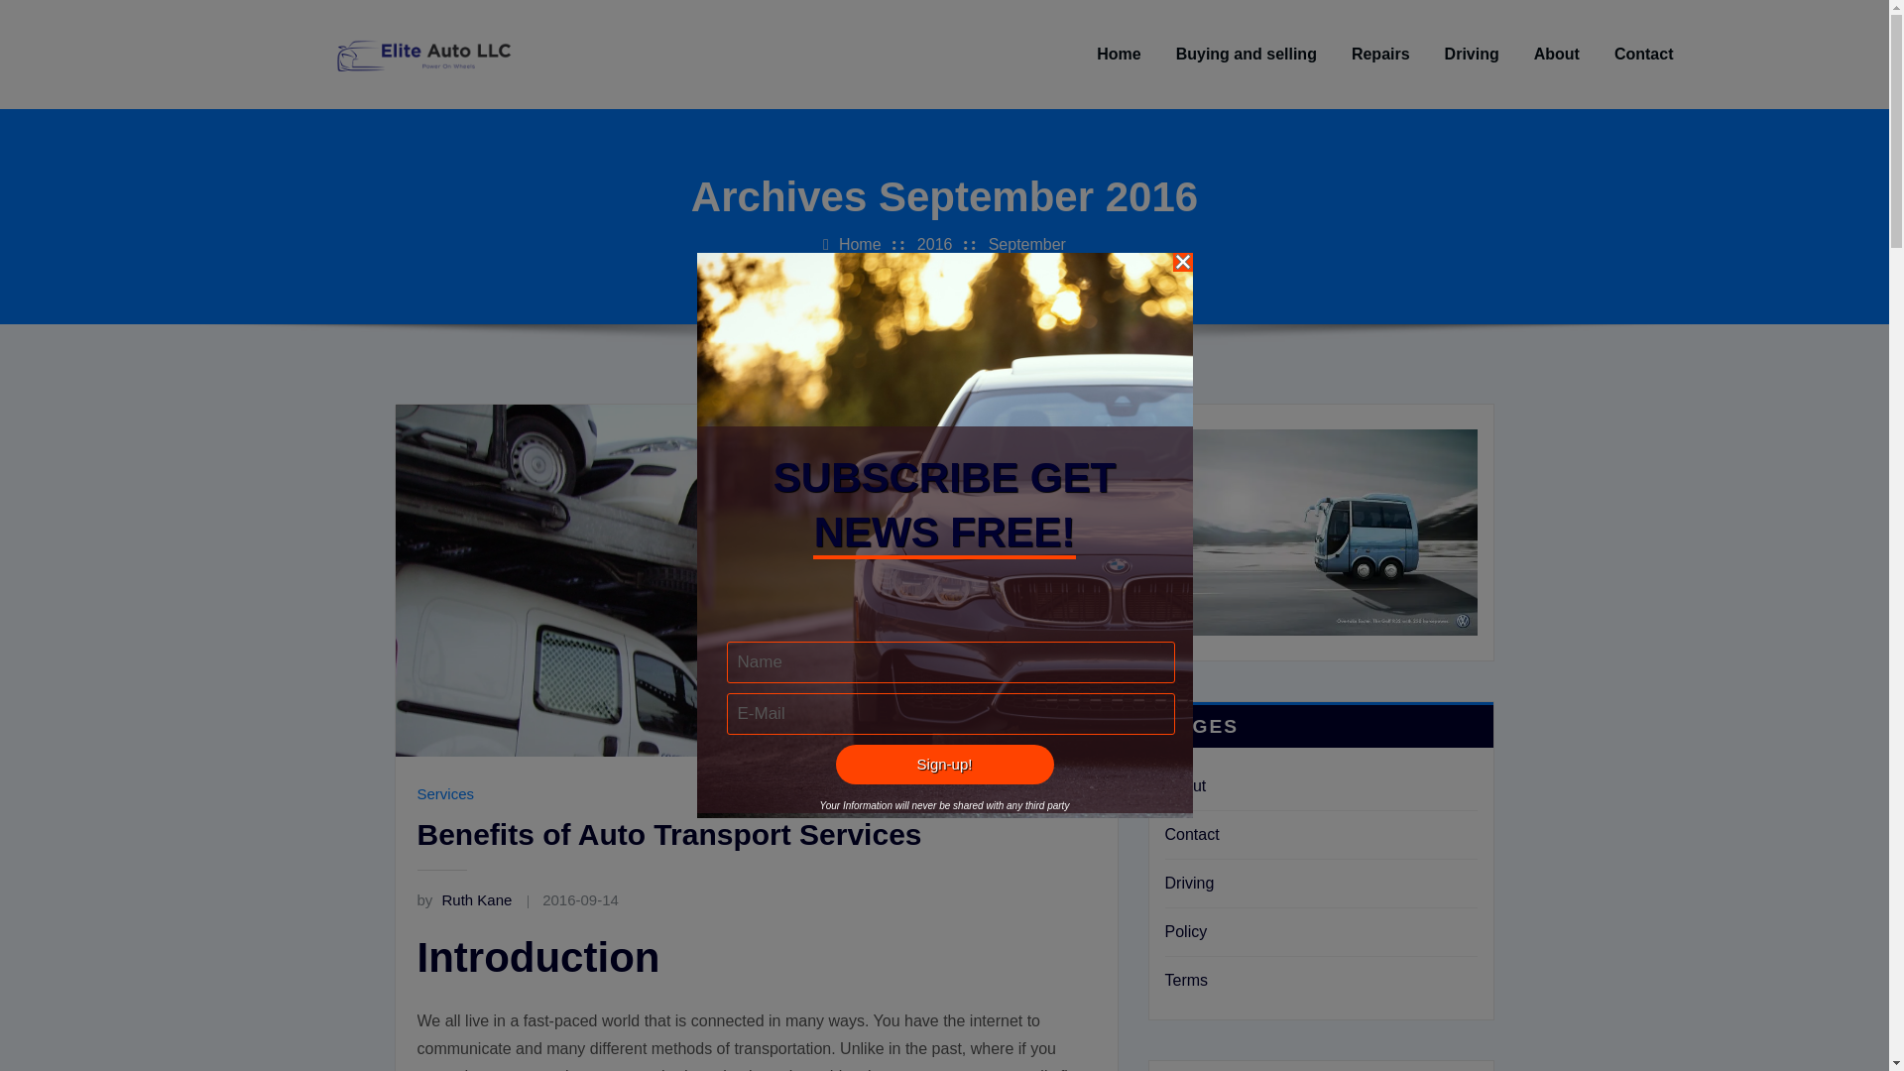 The image size is (1904, 1071). What do you see at coordinates (1027, 244) in the screenshot?
I see `September` at bounding box center [1027, 244].